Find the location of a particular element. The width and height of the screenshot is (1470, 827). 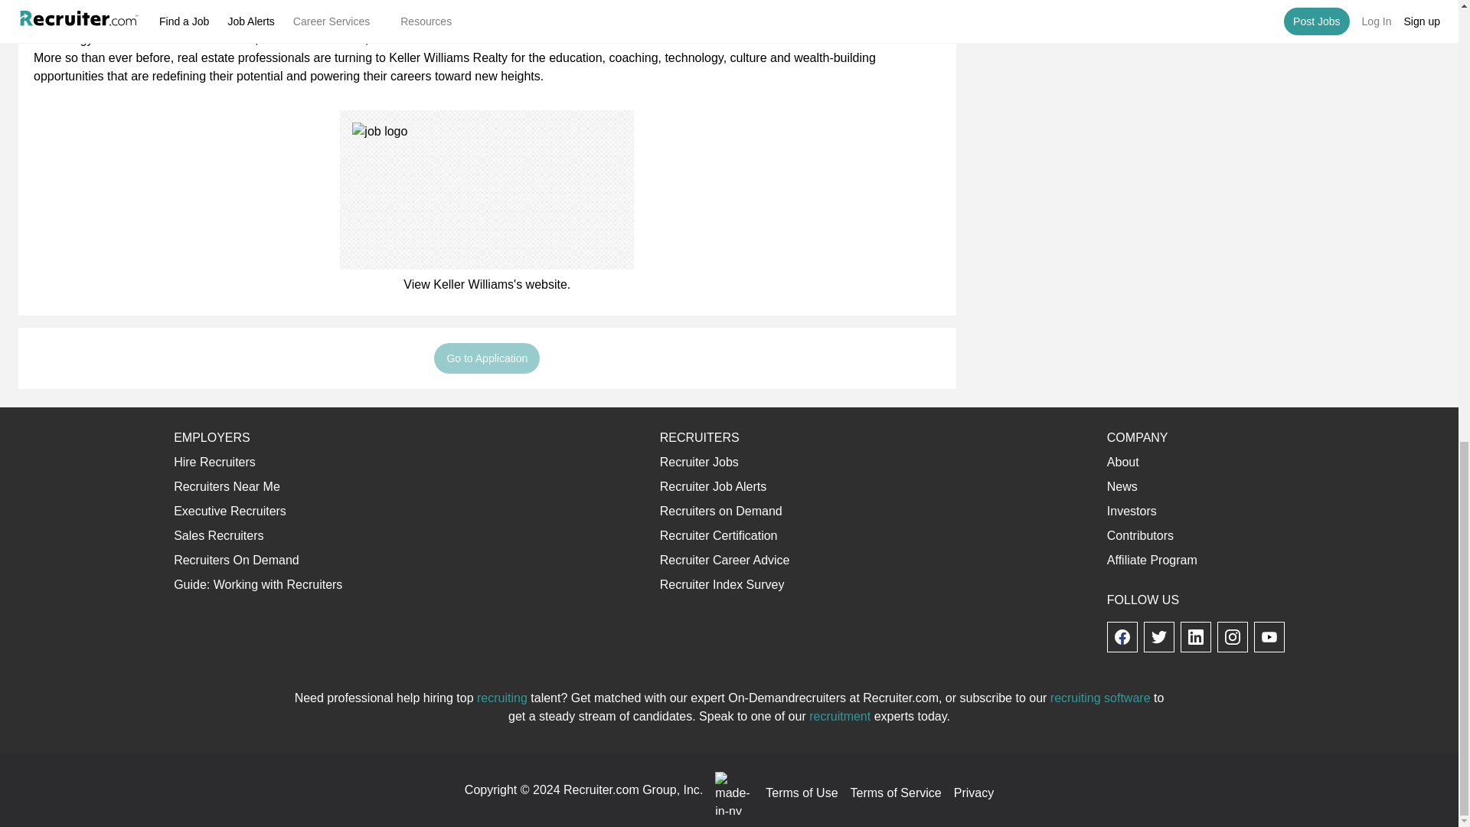

Recruiter Certification is located at coordinates (718, 536).